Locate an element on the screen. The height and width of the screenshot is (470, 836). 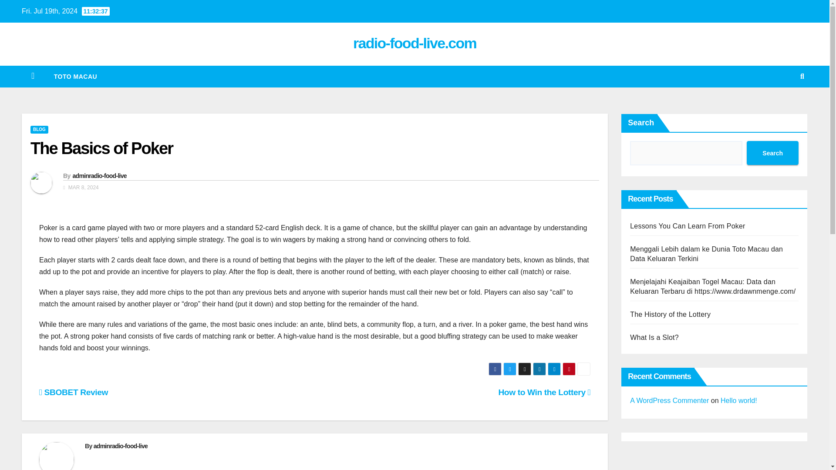
SBOBET Review is located at coordinates (73, 392).